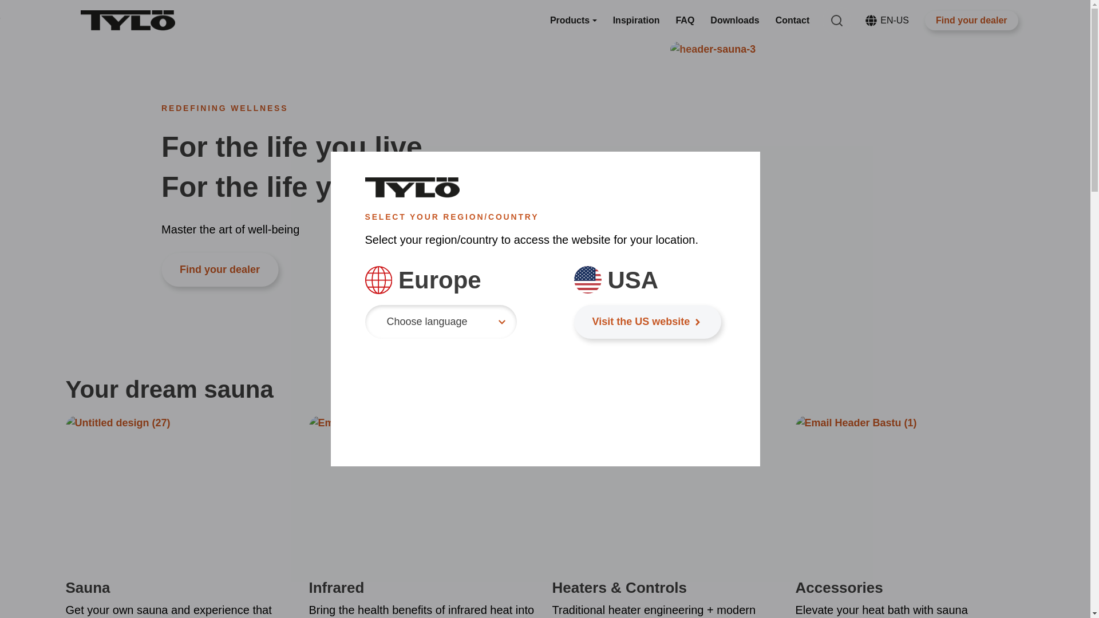 Image resolution: width=1099 pixels, height=618 pixels. I want to click on Choose language, so click(441, 322).